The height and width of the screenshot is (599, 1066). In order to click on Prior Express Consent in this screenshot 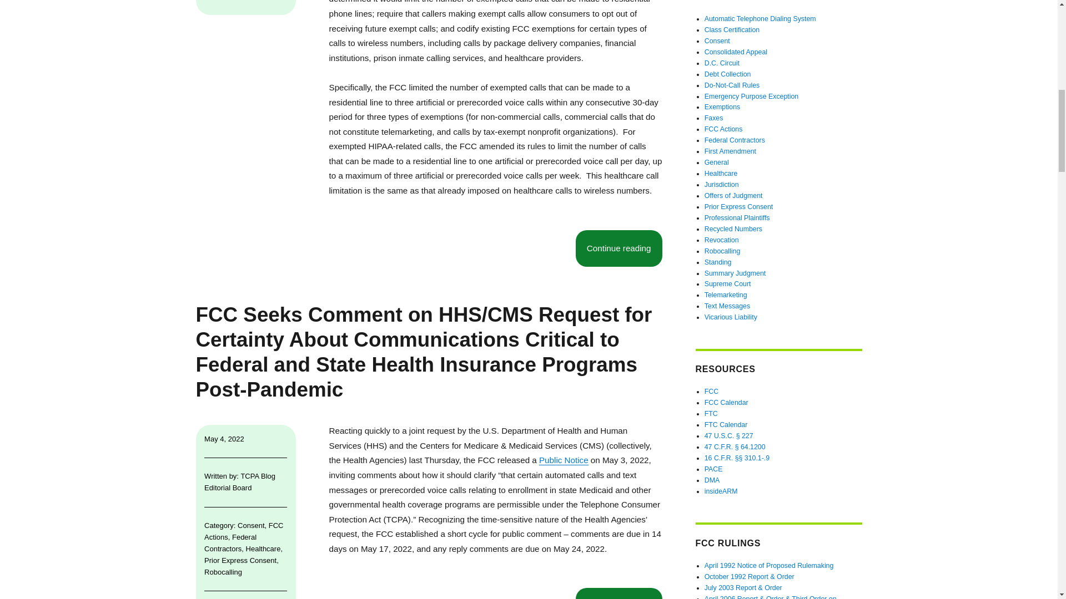, I will do `click(240, 560)`.